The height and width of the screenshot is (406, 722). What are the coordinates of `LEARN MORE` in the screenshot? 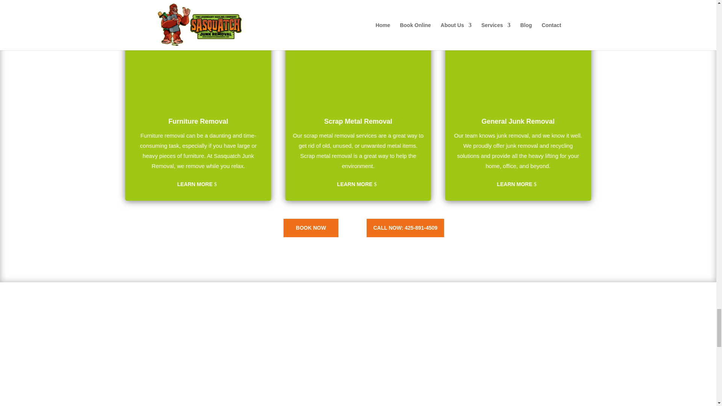 It's located at (518, 184).